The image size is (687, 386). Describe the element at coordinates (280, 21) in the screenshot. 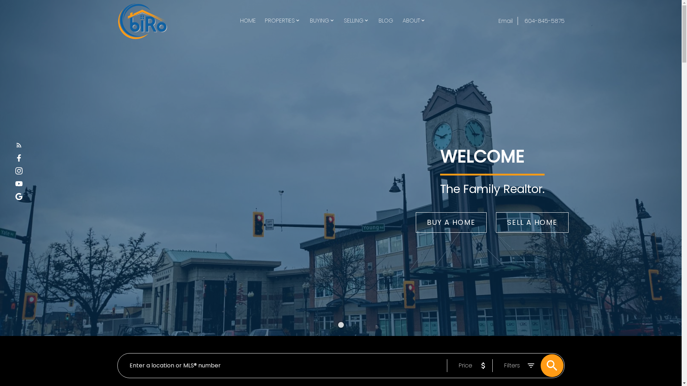

I see `PROPERTIES` at that location.